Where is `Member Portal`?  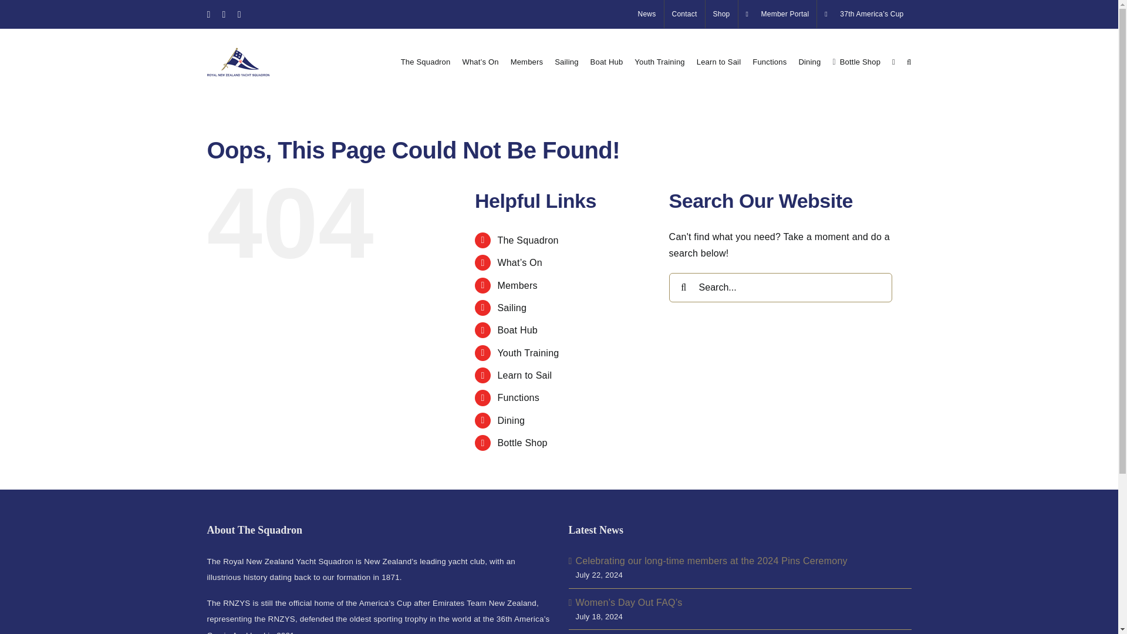 Member Portal is located at coordinates (777, 14).